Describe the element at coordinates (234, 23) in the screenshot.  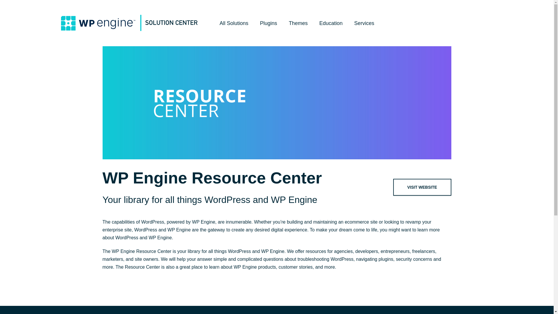
I see `All Solutions` at that location.